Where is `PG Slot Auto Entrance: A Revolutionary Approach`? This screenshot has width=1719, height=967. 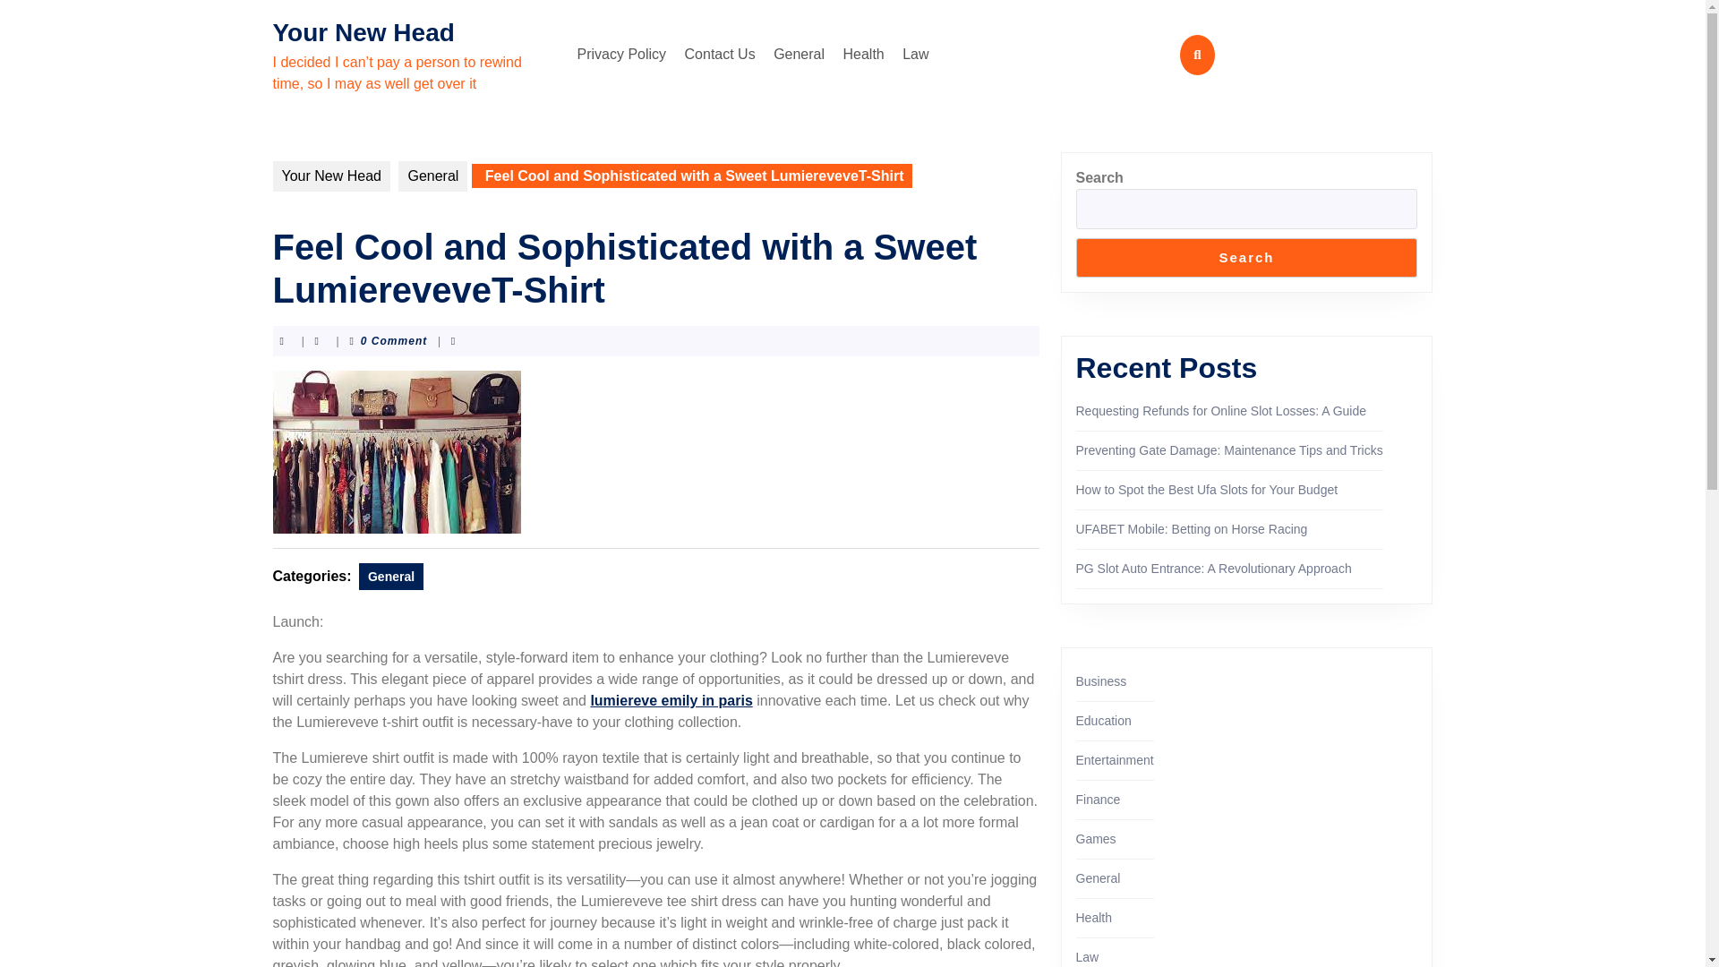
PG Slot Auto Entrance: A Revolutionary Approach is located at coordinates (1213, 568).